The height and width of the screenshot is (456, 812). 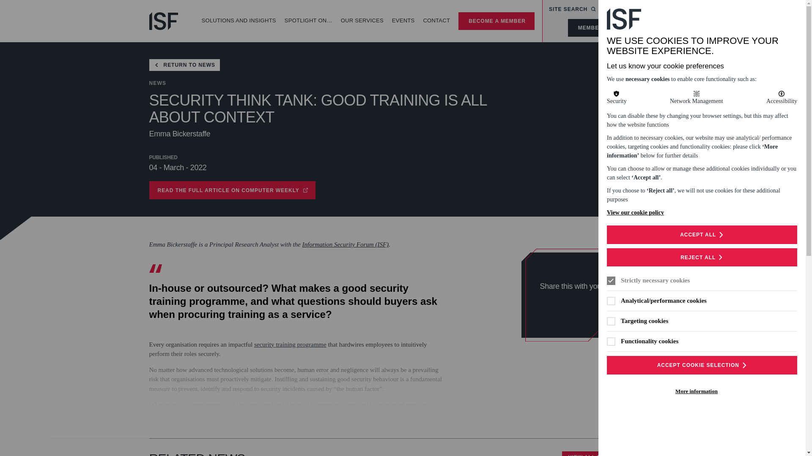 What do you see at coordinates (436, 21) in the screenshot?
I see `OUR SERVICES` at bounding box center [436, 21].